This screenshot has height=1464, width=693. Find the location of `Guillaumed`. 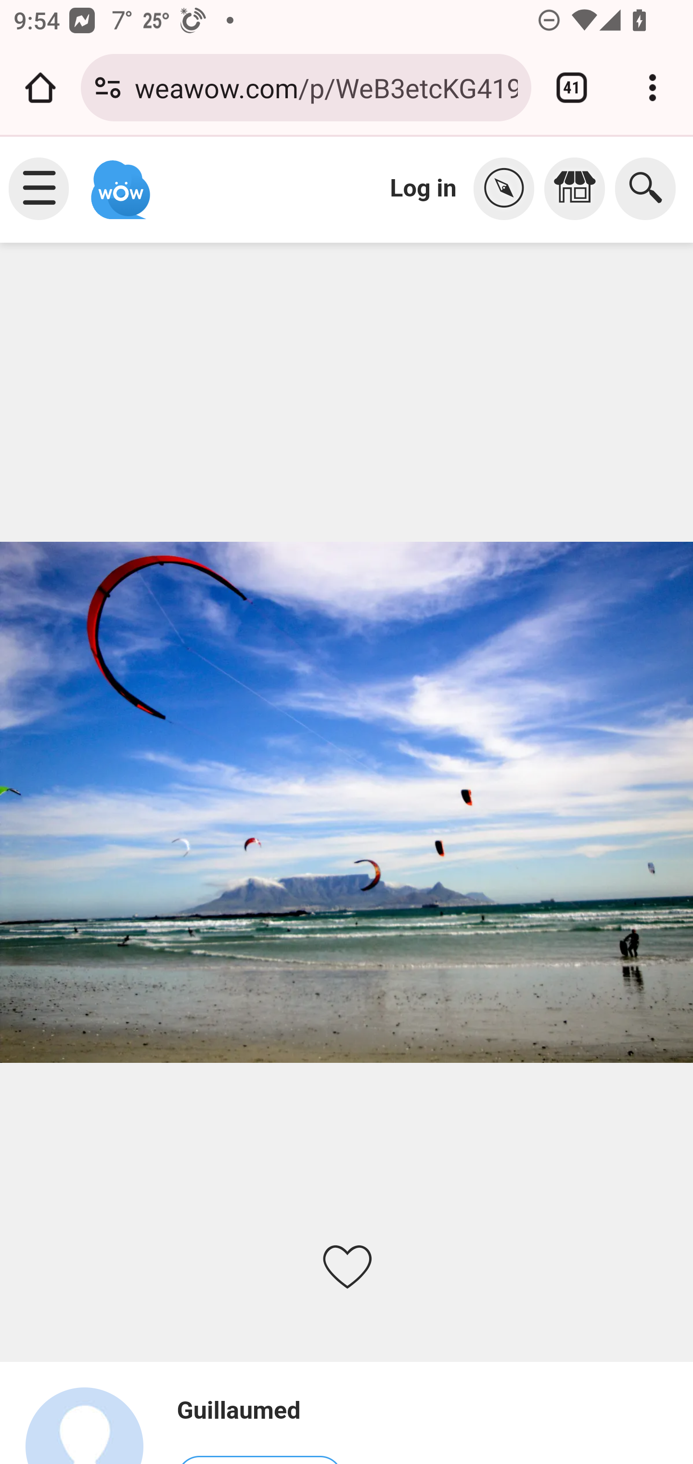

Guillaumed is located at coordinates (259, 1411).